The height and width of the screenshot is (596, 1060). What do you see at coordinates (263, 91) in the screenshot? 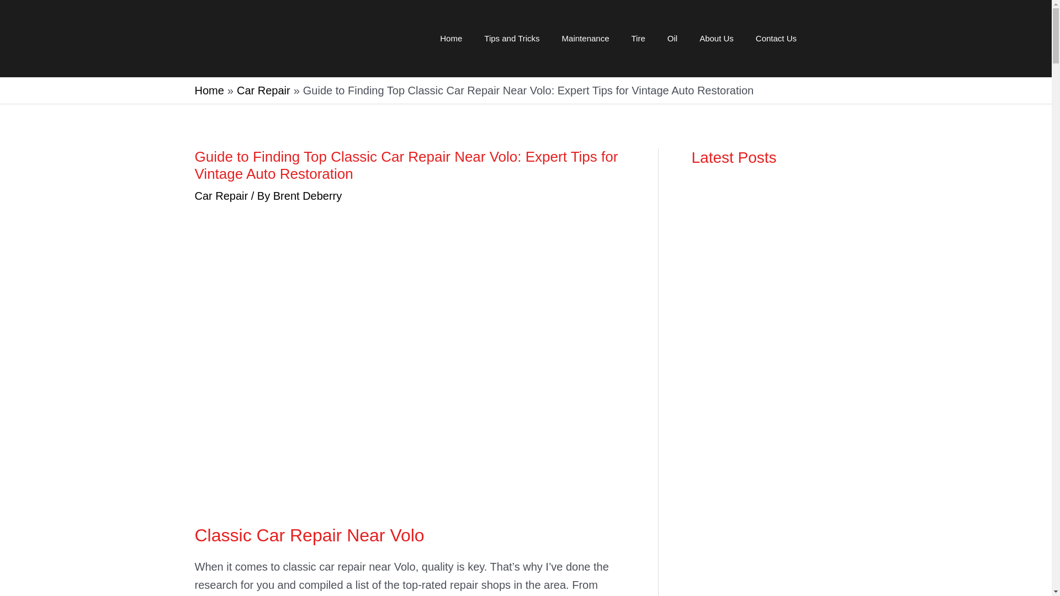
I see `Car Repair` at bounding box center [263, 91].